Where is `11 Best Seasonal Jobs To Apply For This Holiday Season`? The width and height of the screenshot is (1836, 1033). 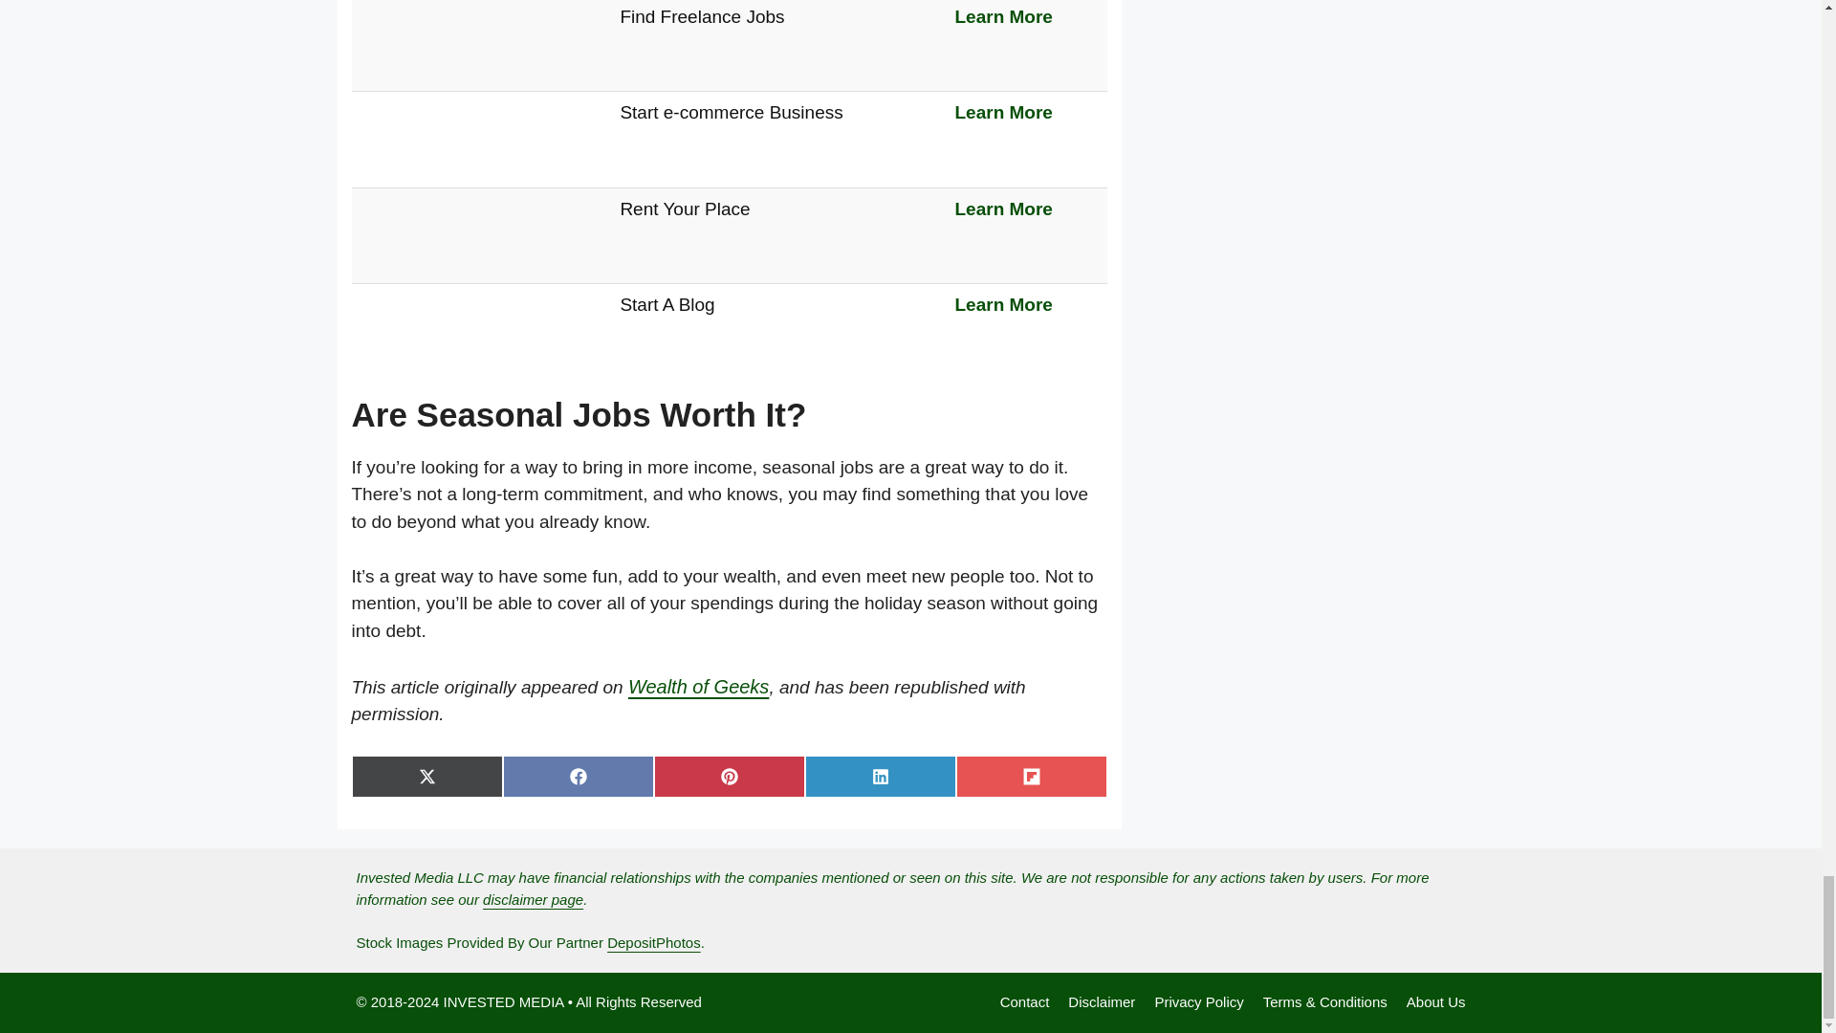
11 Best Seasonal Jobs To Apply For This Holiday Season is located at coordinates (431, 262).